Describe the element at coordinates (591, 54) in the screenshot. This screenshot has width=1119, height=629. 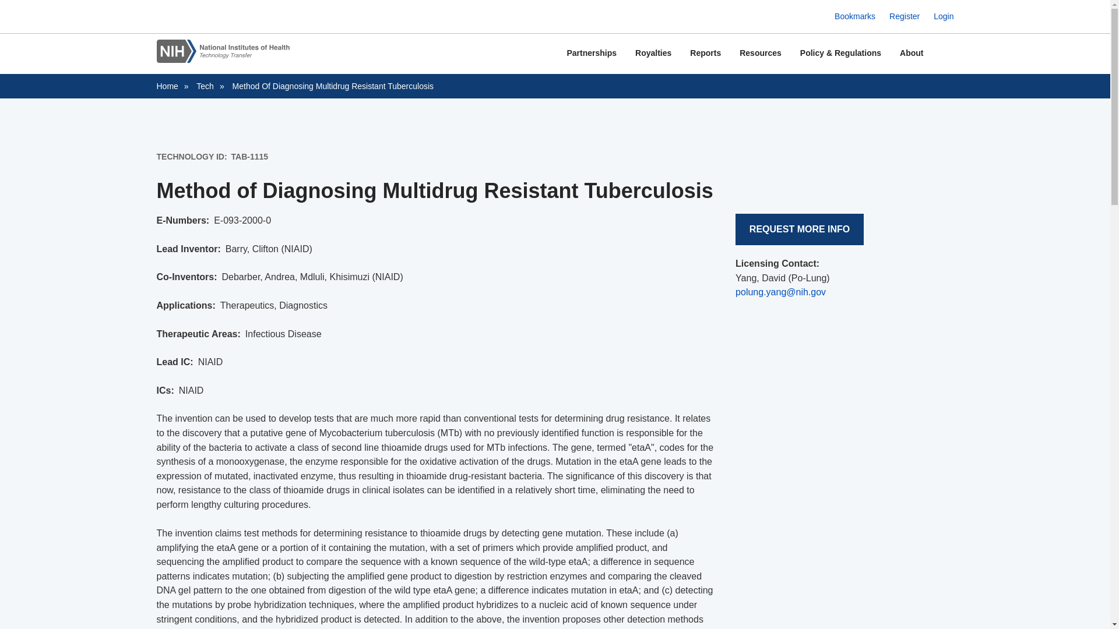
I see `Partnerships` at that location.